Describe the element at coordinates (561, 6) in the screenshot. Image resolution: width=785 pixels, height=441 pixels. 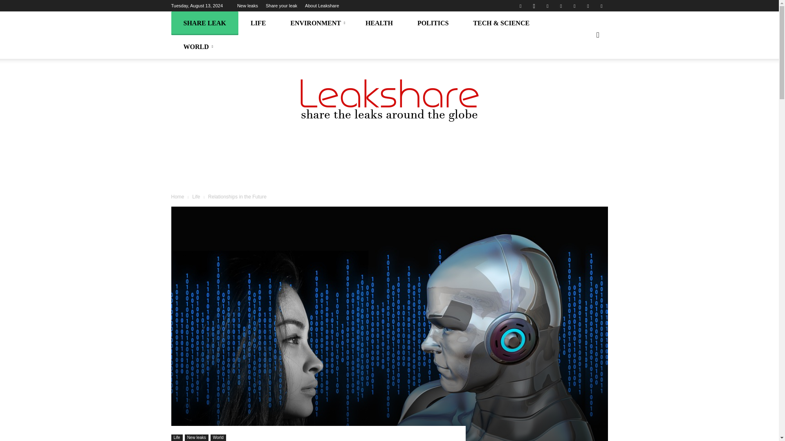
I see `Pinterest` at that location.